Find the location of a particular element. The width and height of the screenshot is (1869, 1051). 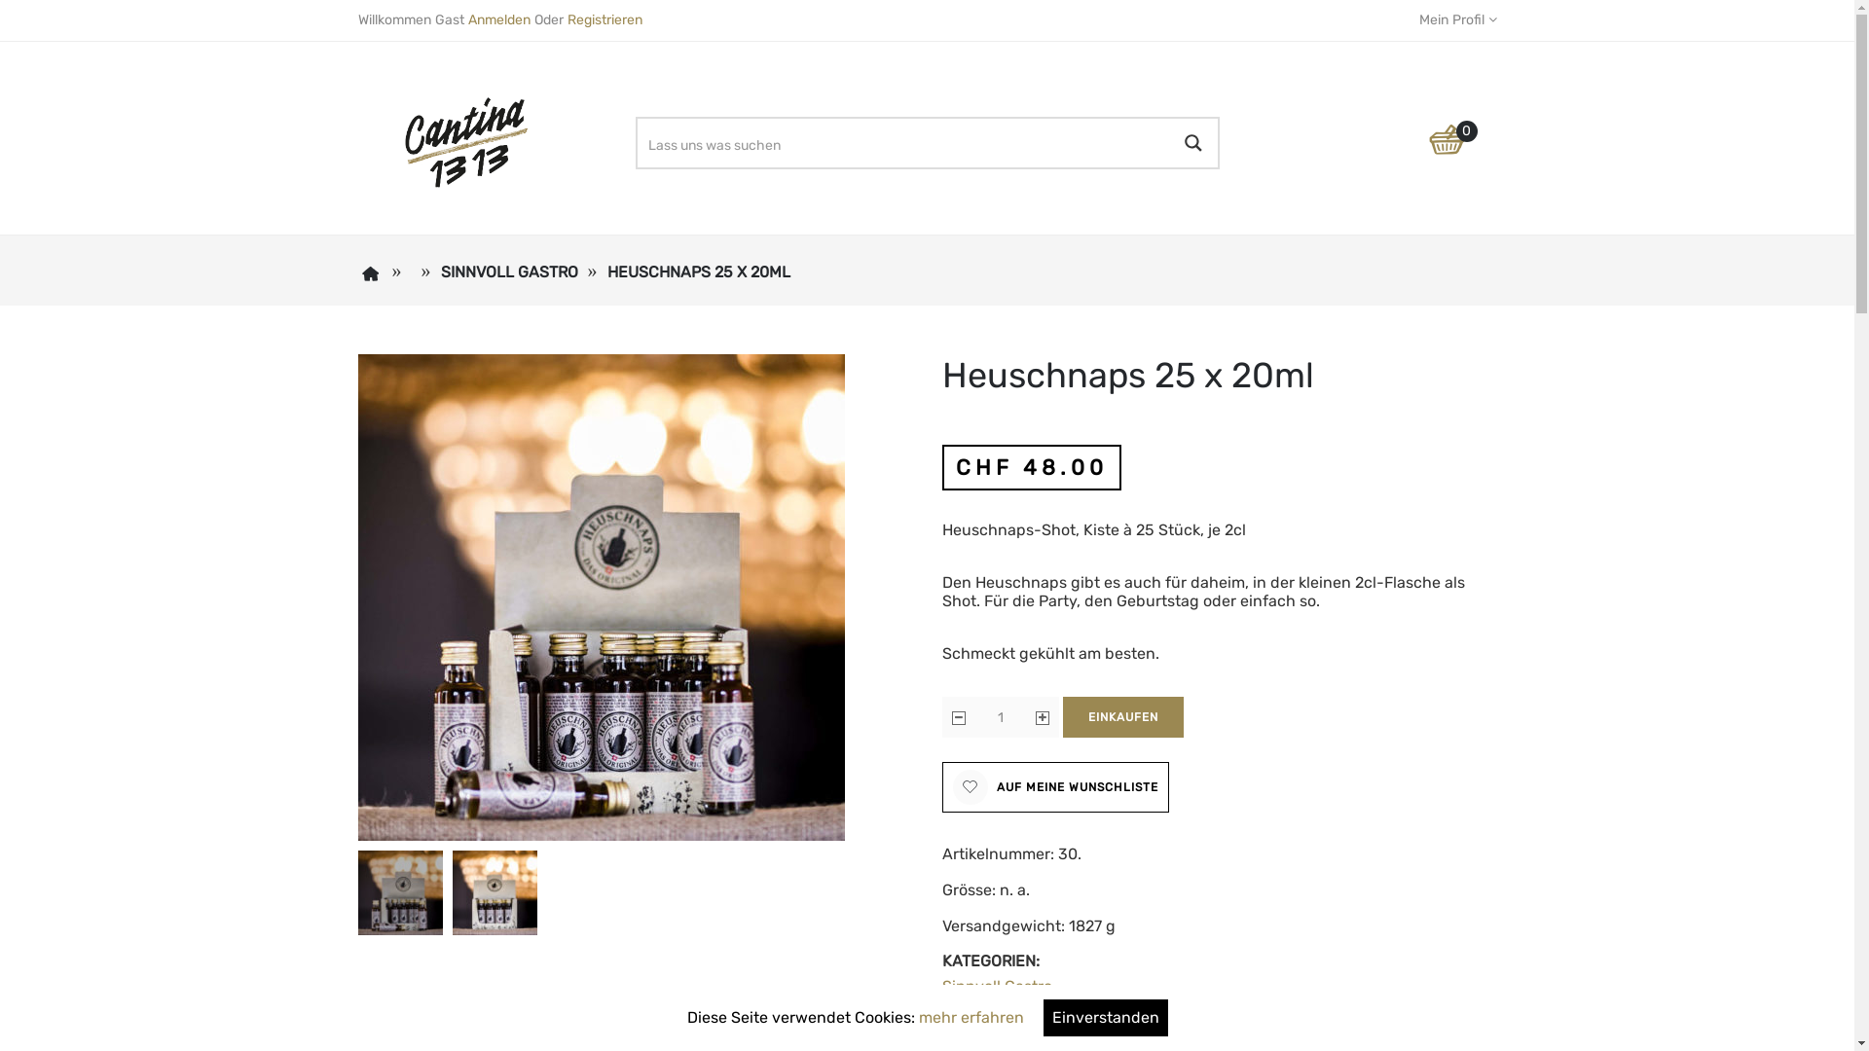

Abschicken is located at coordinates (1174, 611).